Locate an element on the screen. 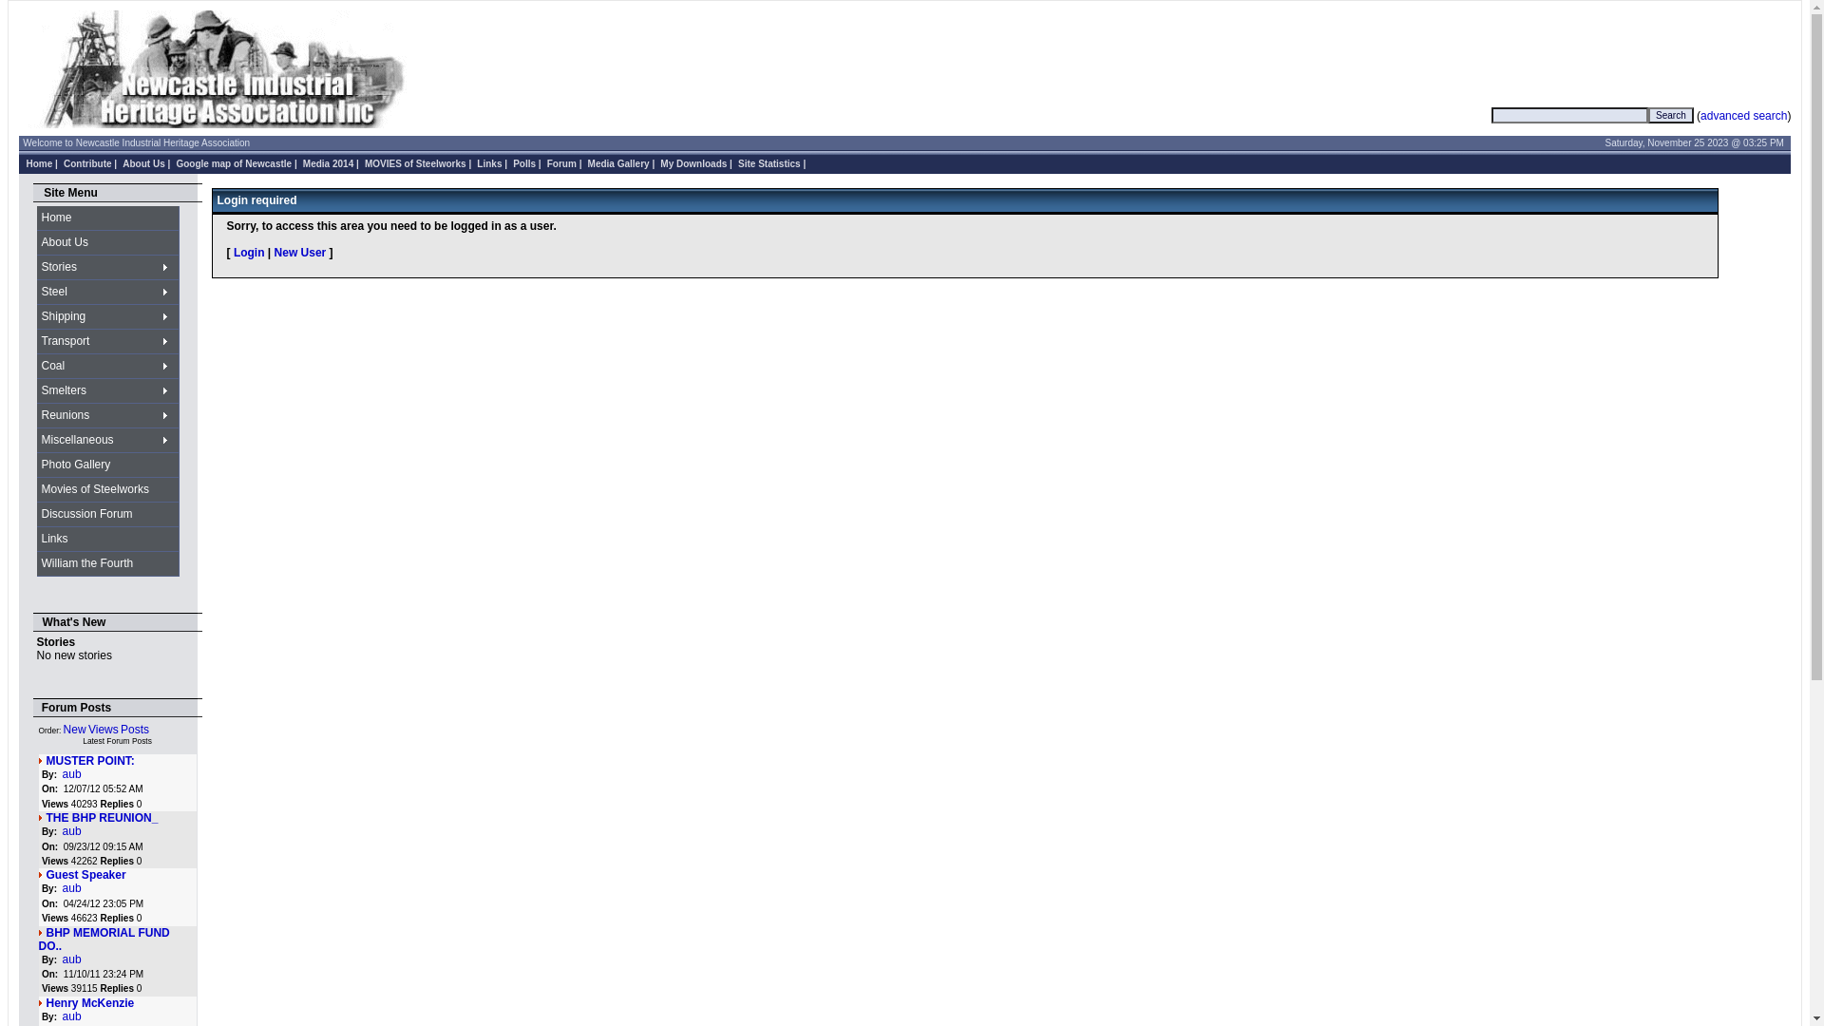 The width and height of the screenshot is (1824, 1026). Login is located at coordinates (249, 253).